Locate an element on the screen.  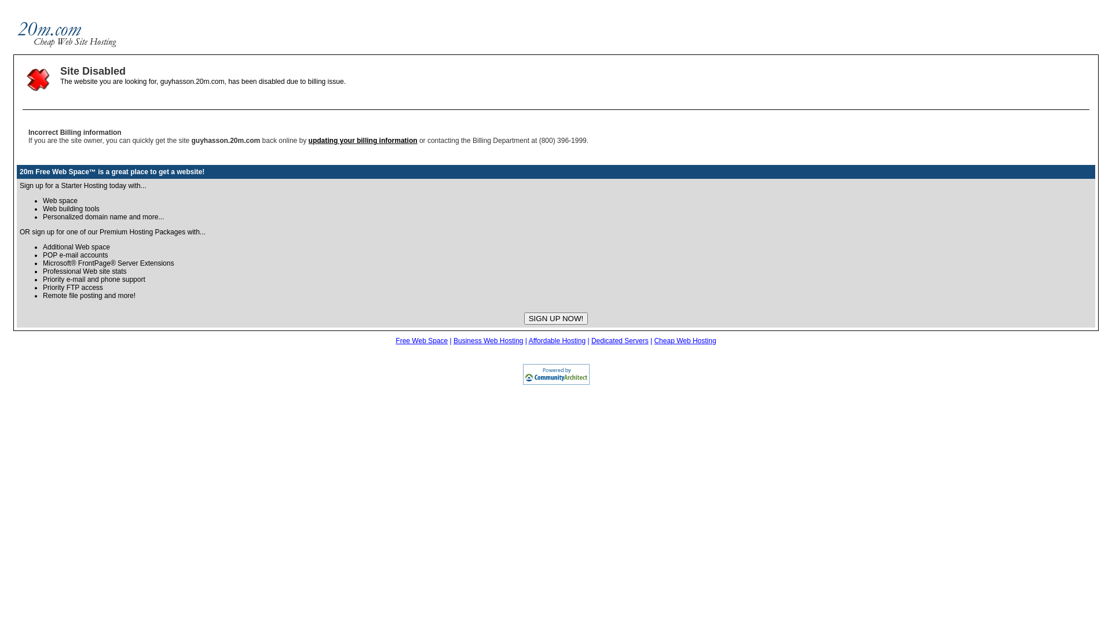
Dedicated Servers is located at coordinates (620, 341).